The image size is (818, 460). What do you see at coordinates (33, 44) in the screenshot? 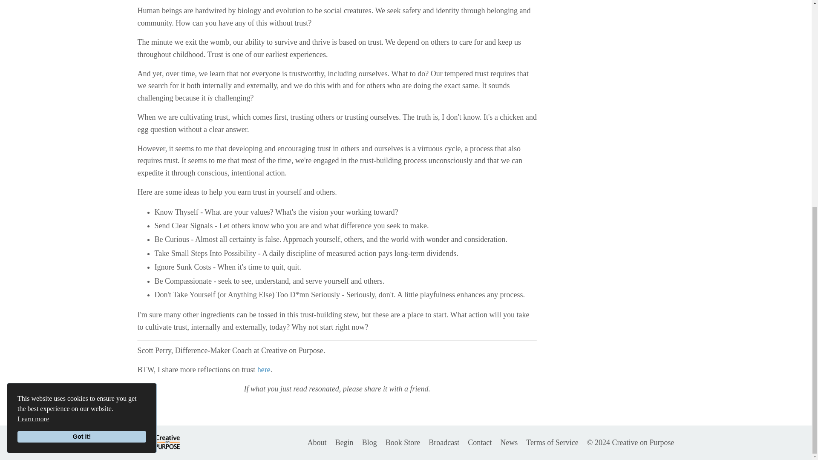
I see `Learn more` at bounding box center [33, 44].